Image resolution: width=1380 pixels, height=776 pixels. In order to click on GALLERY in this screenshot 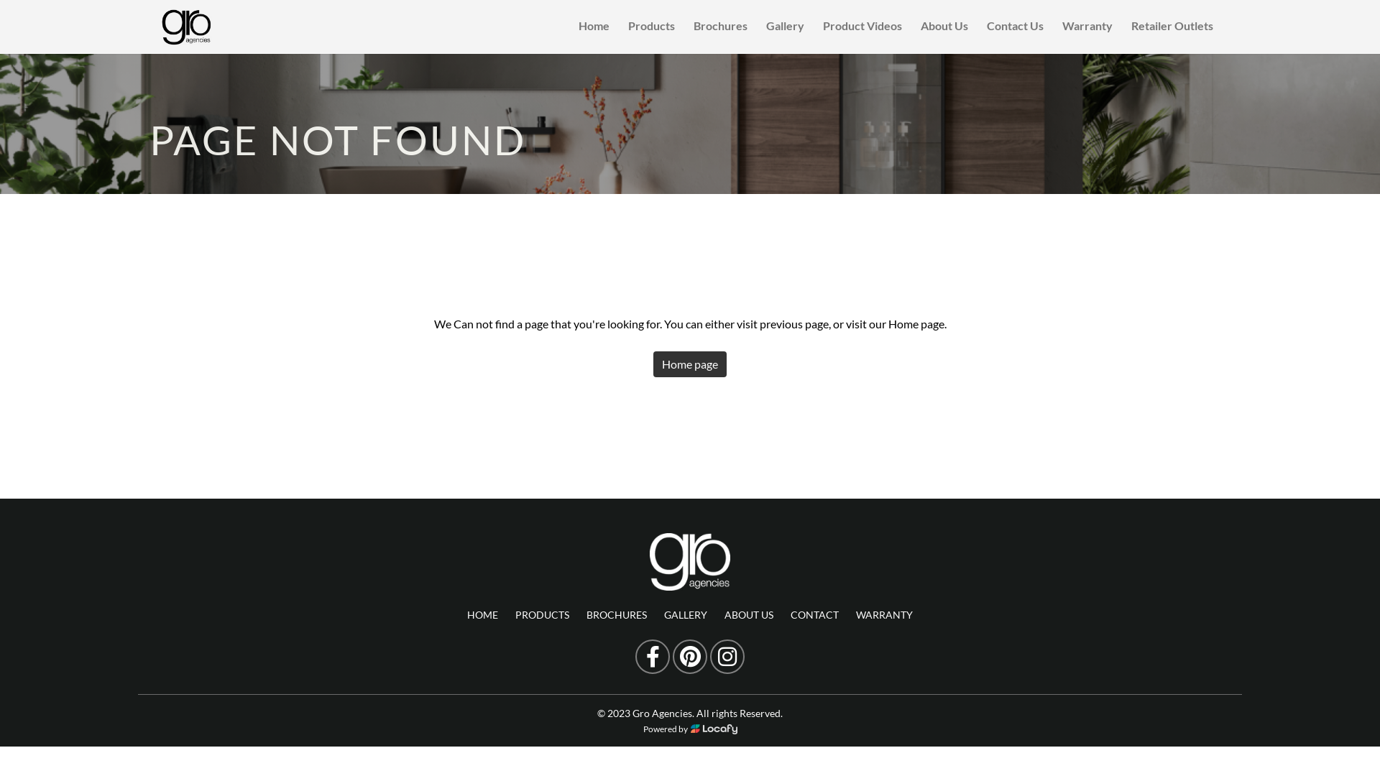, I will do `click(686, 615)`.